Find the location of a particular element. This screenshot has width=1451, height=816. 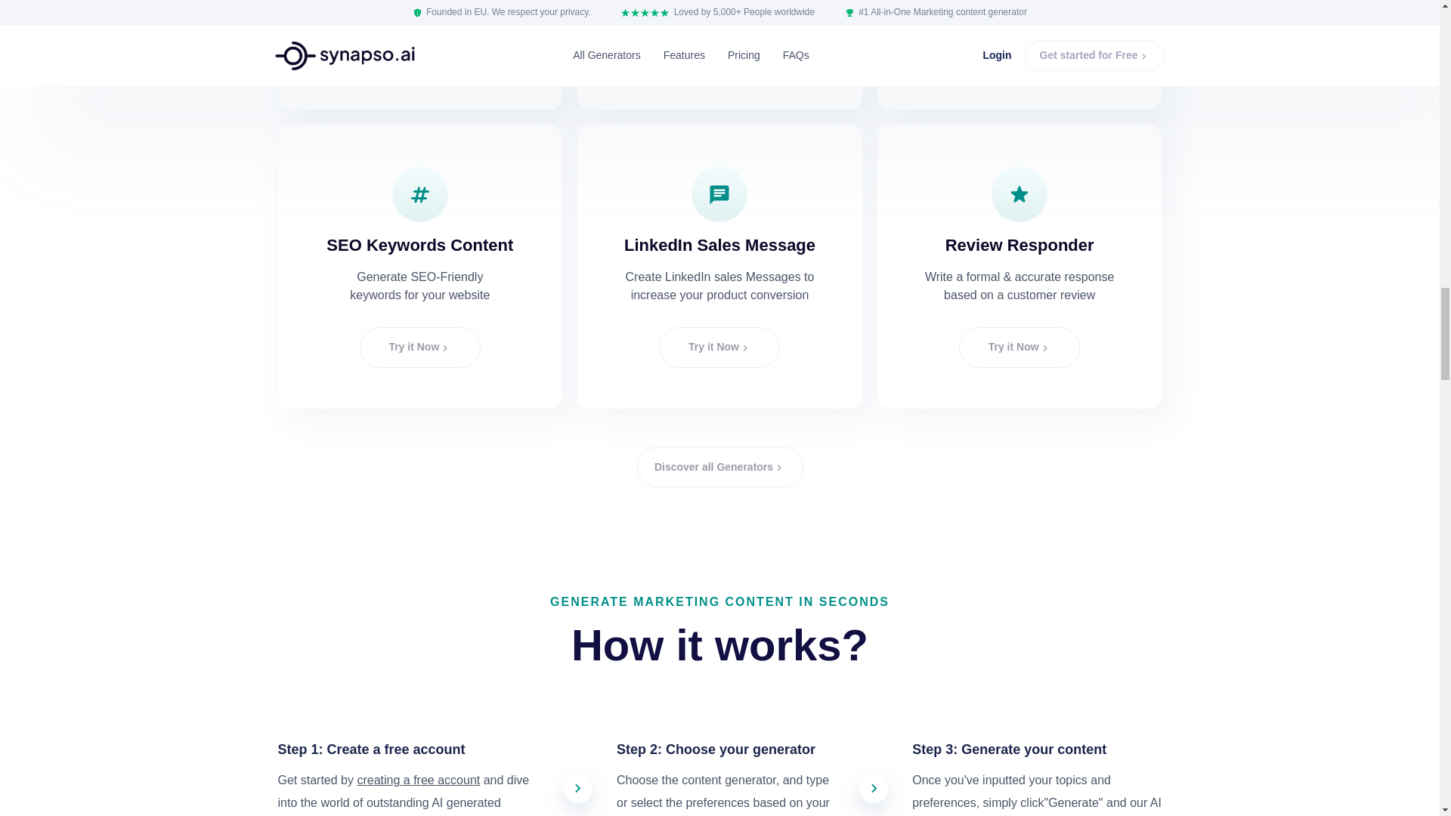

Try it Now is located at coordinates (719, 348).